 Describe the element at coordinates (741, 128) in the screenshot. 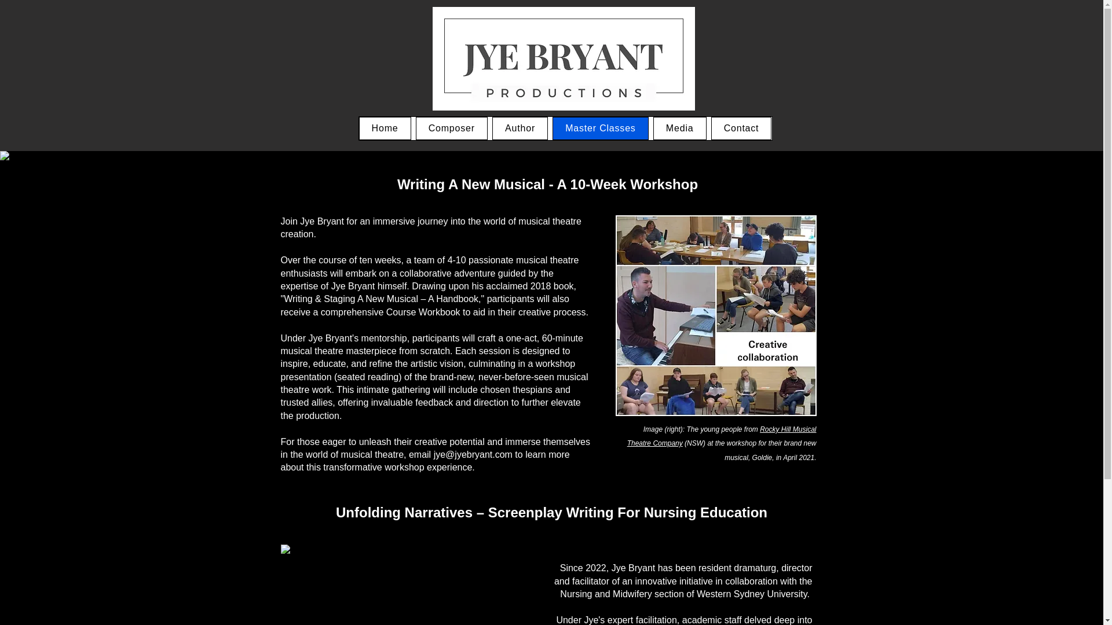

I see `Contact` at that location.